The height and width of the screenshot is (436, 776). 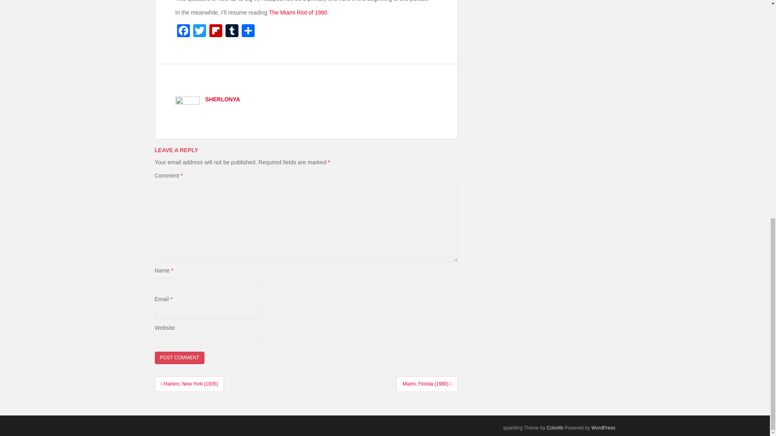 I want to click on Tumblr, so click(x=232, y=31).